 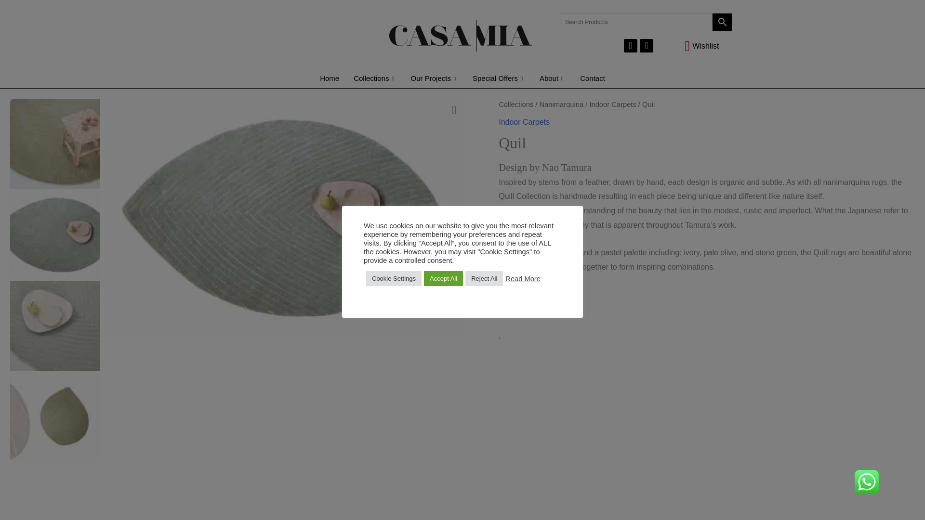 I want to click on Facebook-f, so click(x=630, y=46).